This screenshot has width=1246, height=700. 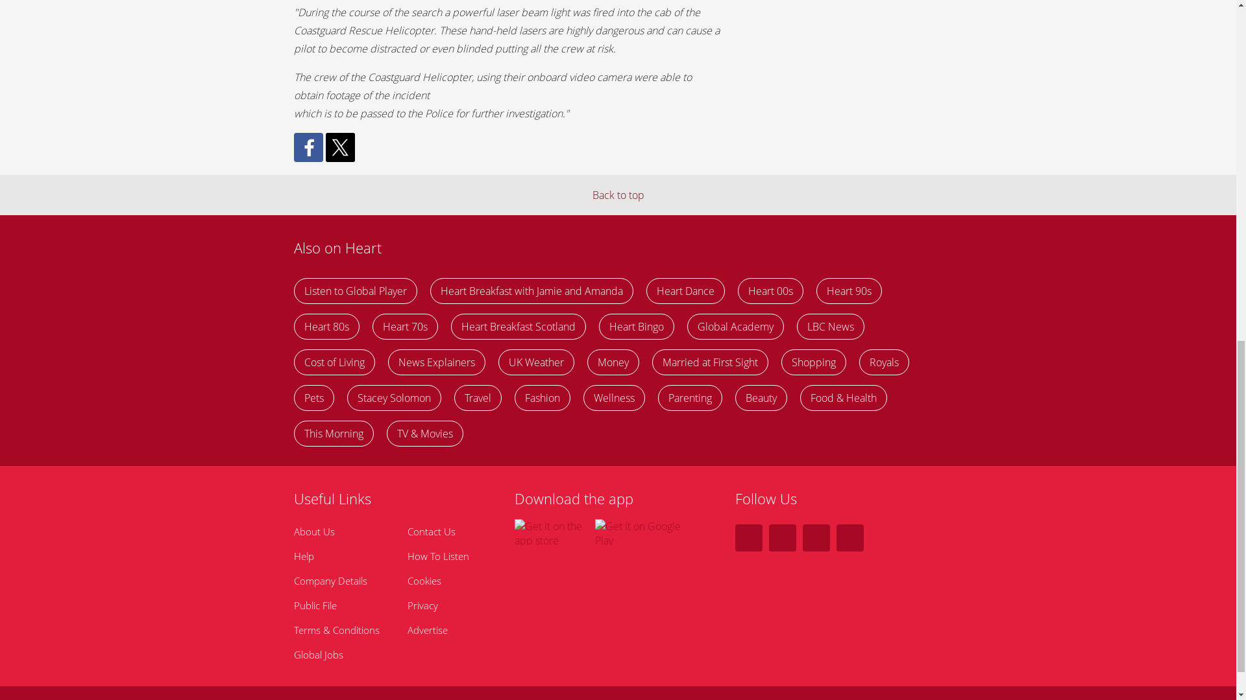 I want to click on Follow Heart on Youtube, so click(x=849, y=538).